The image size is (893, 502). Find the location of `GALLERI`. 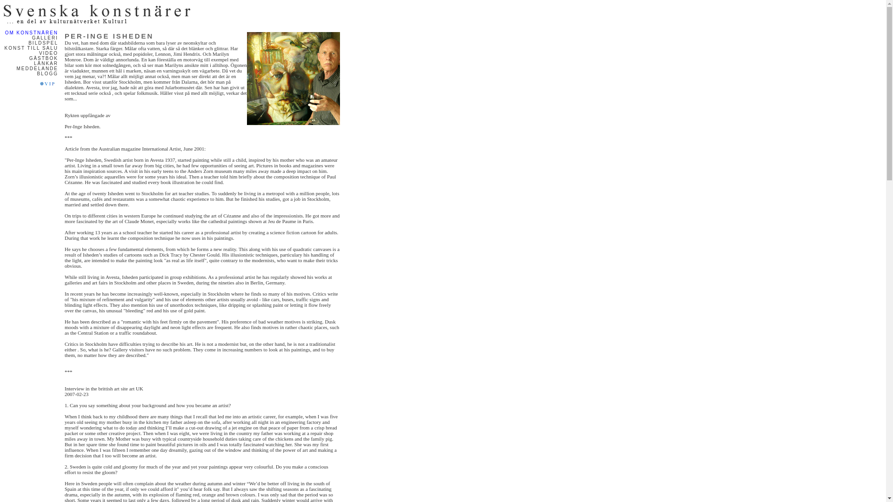

GALLERI is located at coordinates (45, 38).